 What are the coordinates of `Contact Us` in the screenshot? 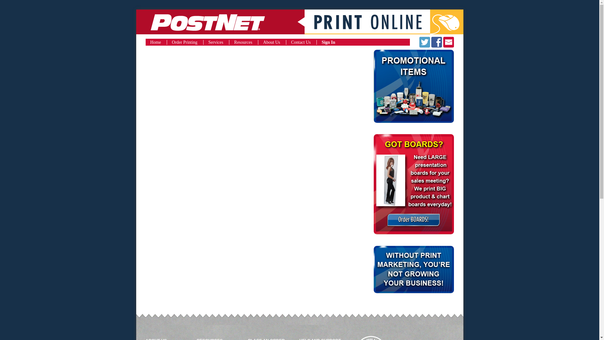 It's located at (298, 42).